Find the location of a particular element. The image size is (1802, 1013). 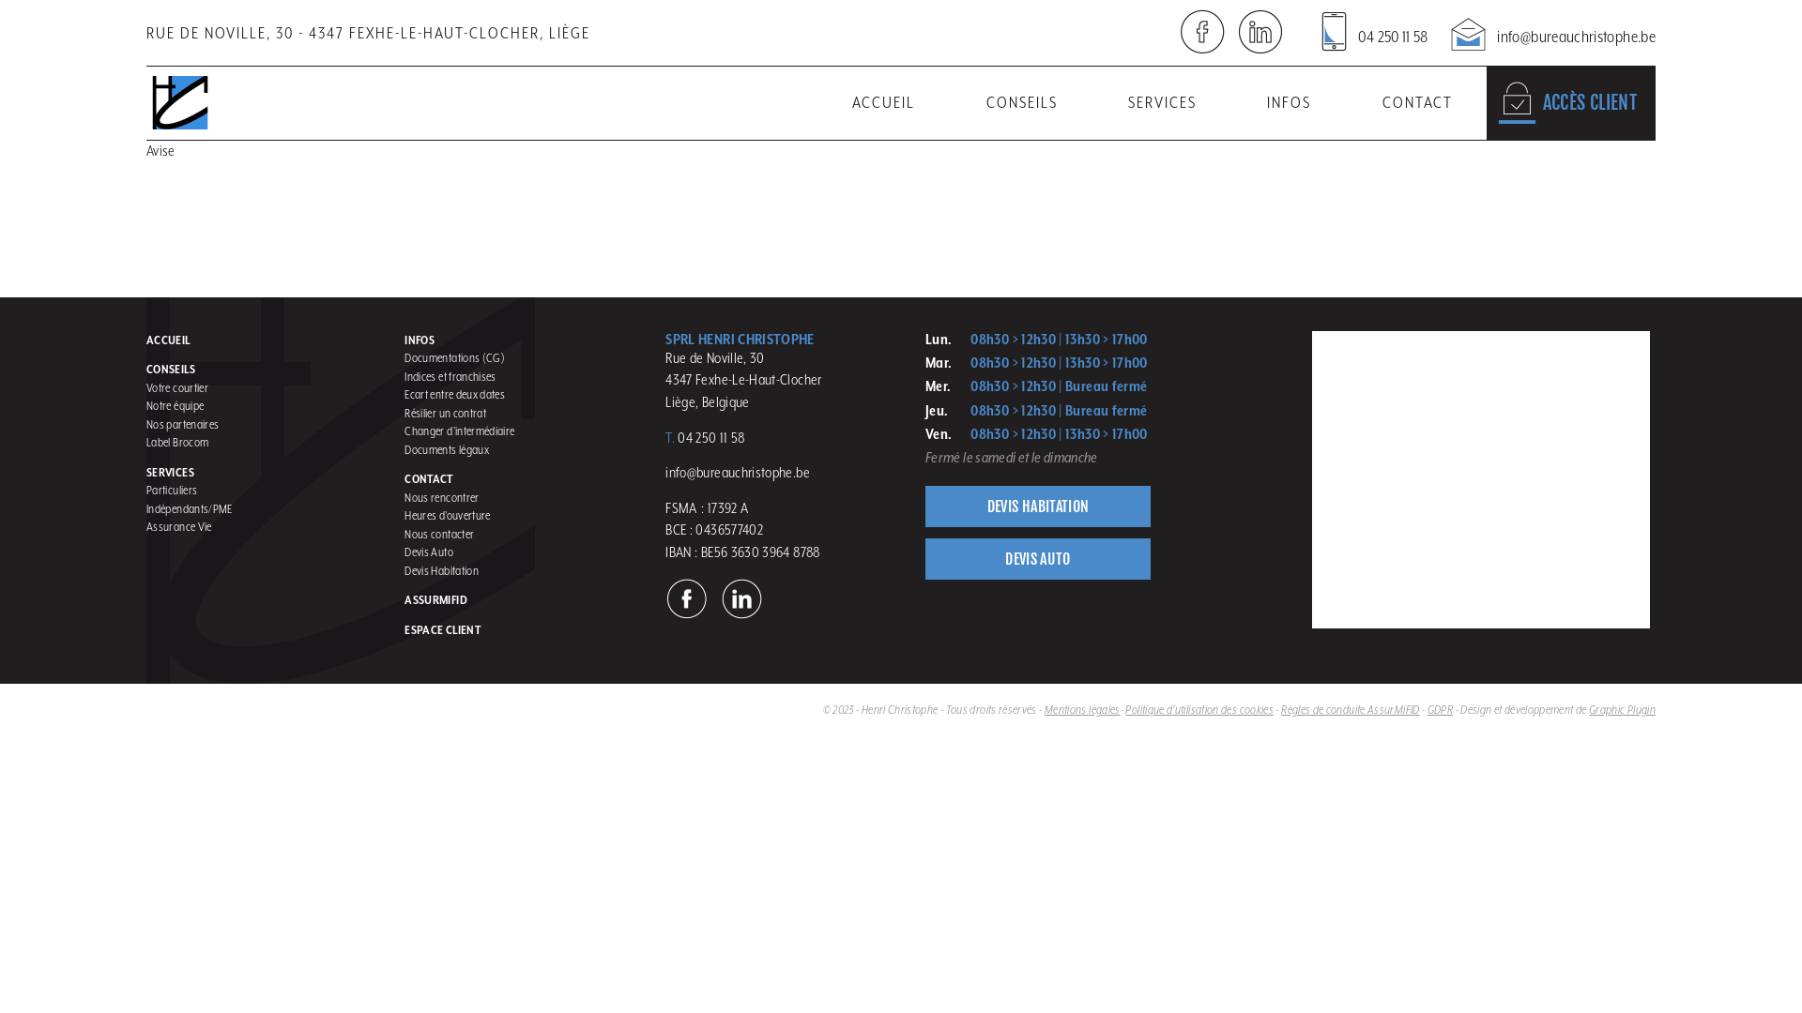

Label Brocom is located at coordinates (177, 443).